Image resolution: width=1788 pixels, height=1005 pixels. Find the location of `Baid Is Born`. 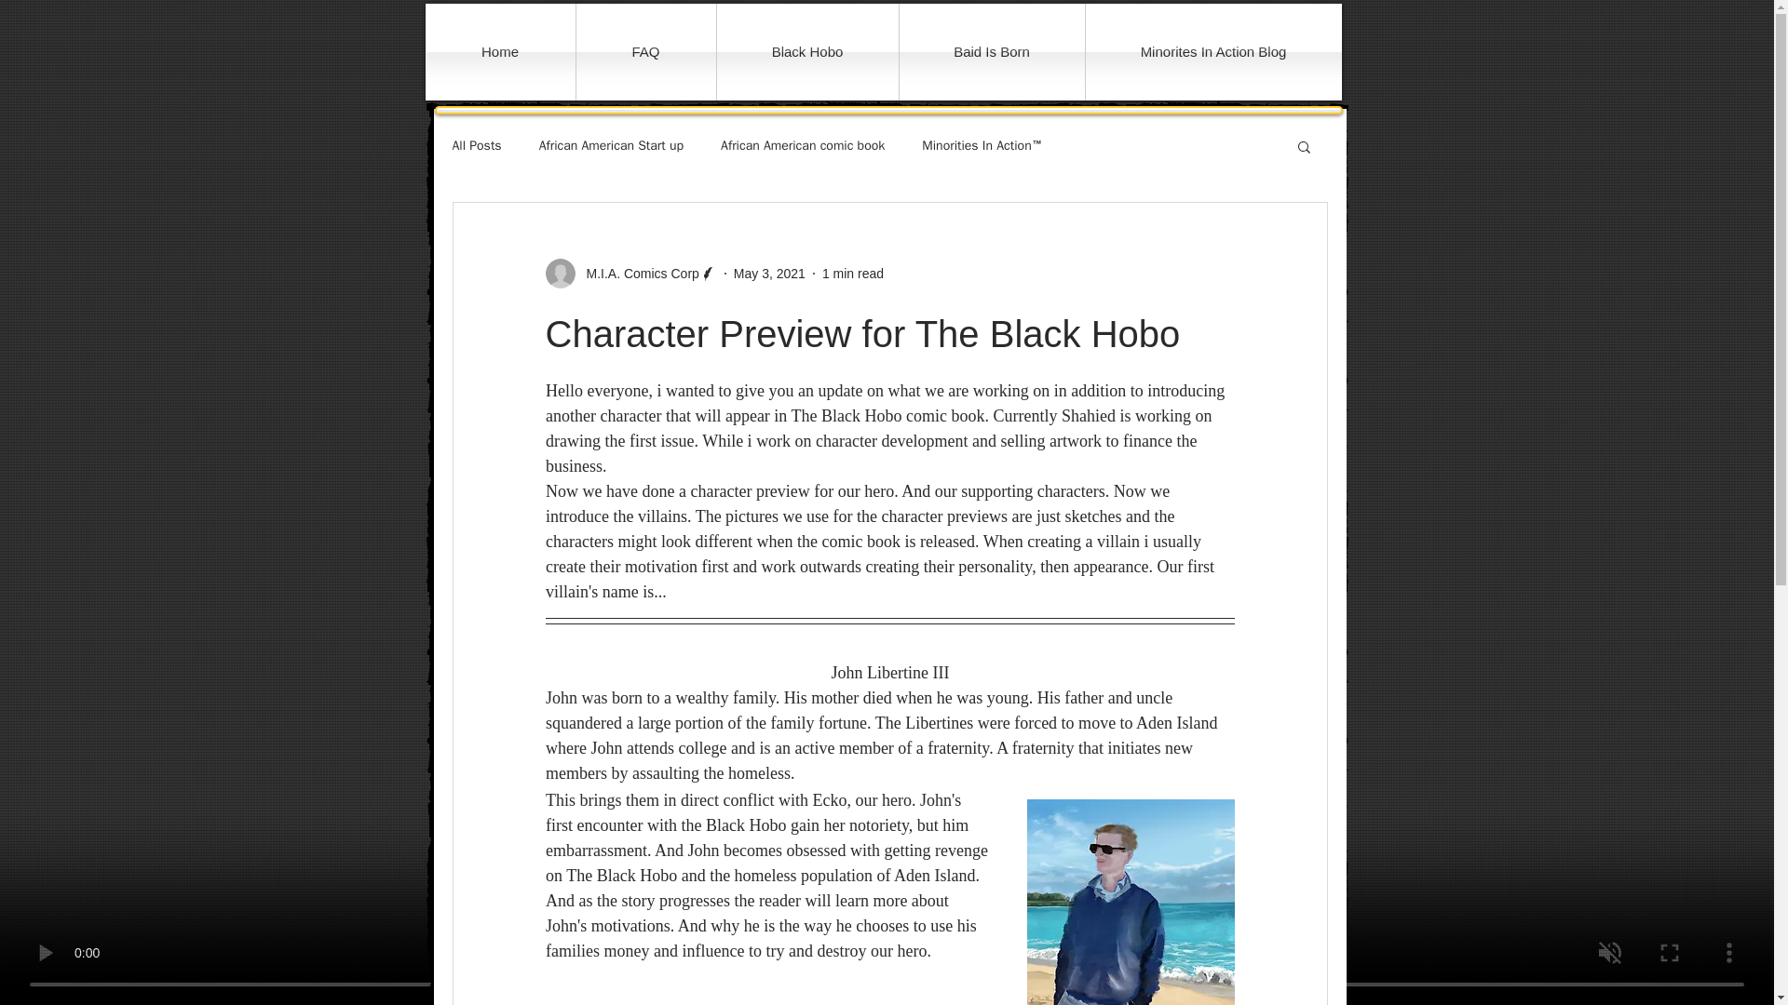

Baid Is Born is located at coordinates (992, 52).